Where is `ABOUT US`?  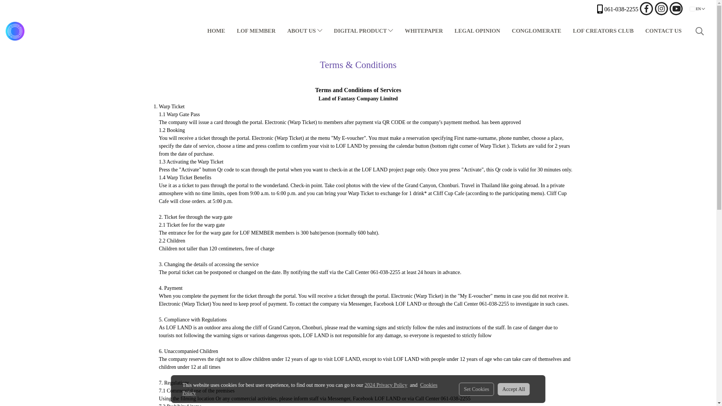 ABOUT US is located at coordinates (305, 31).